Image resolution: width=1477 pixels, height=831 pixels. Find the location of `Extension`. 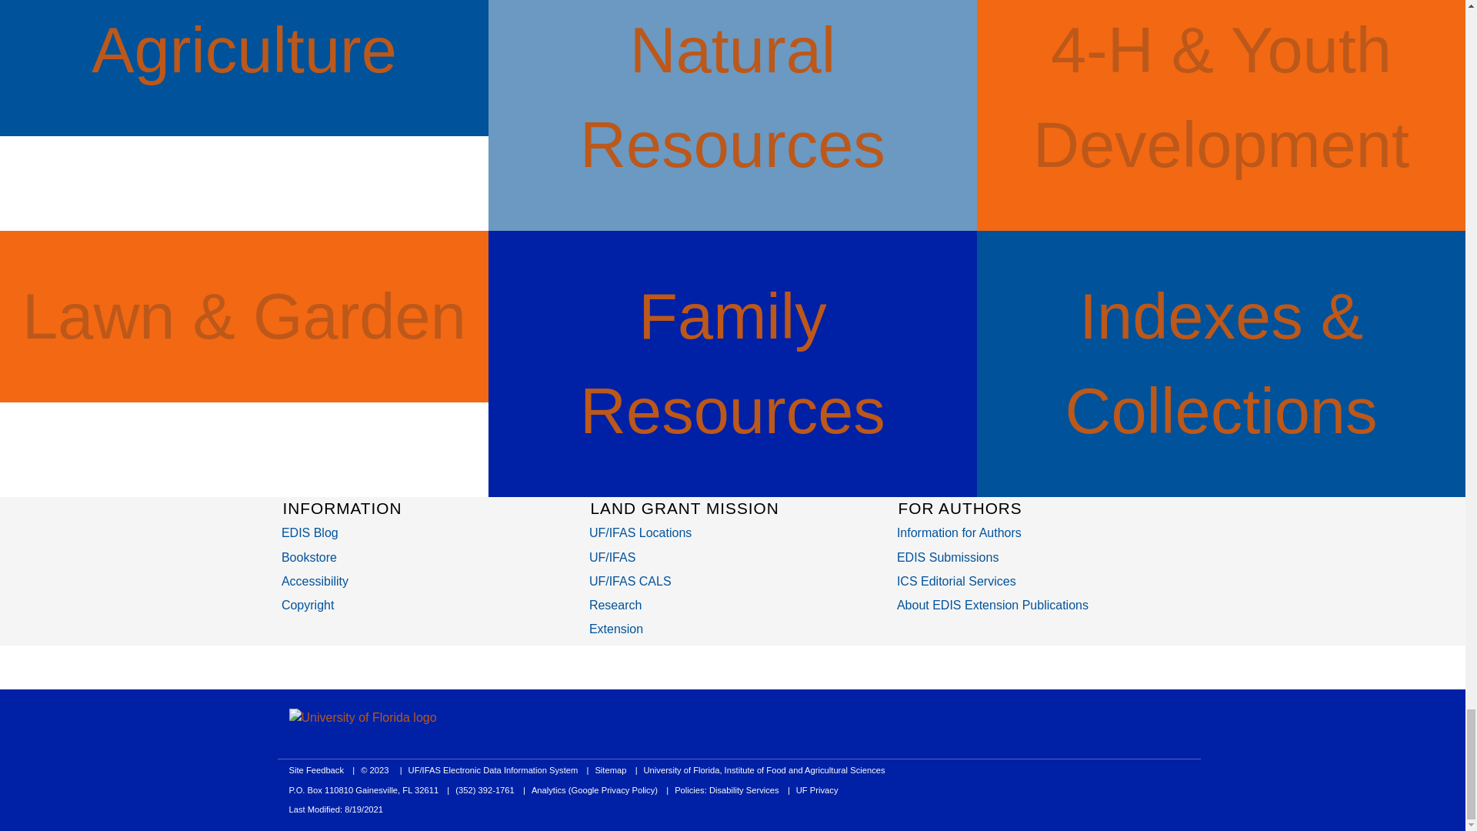

Extension is located at coordinates (615, 629).